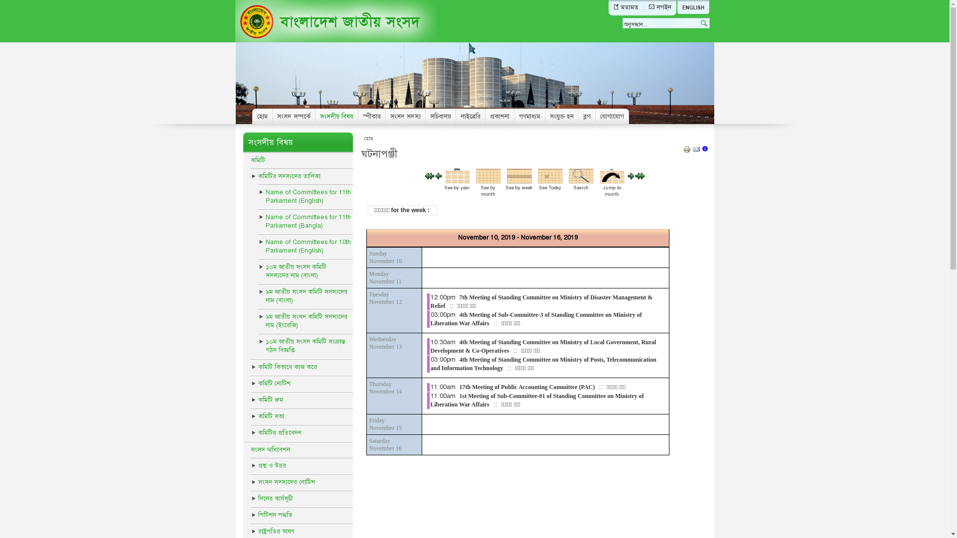  Describe the element at coordinates (385, 343) in the screenshot. I see `Wednesday
November 13` at that location.